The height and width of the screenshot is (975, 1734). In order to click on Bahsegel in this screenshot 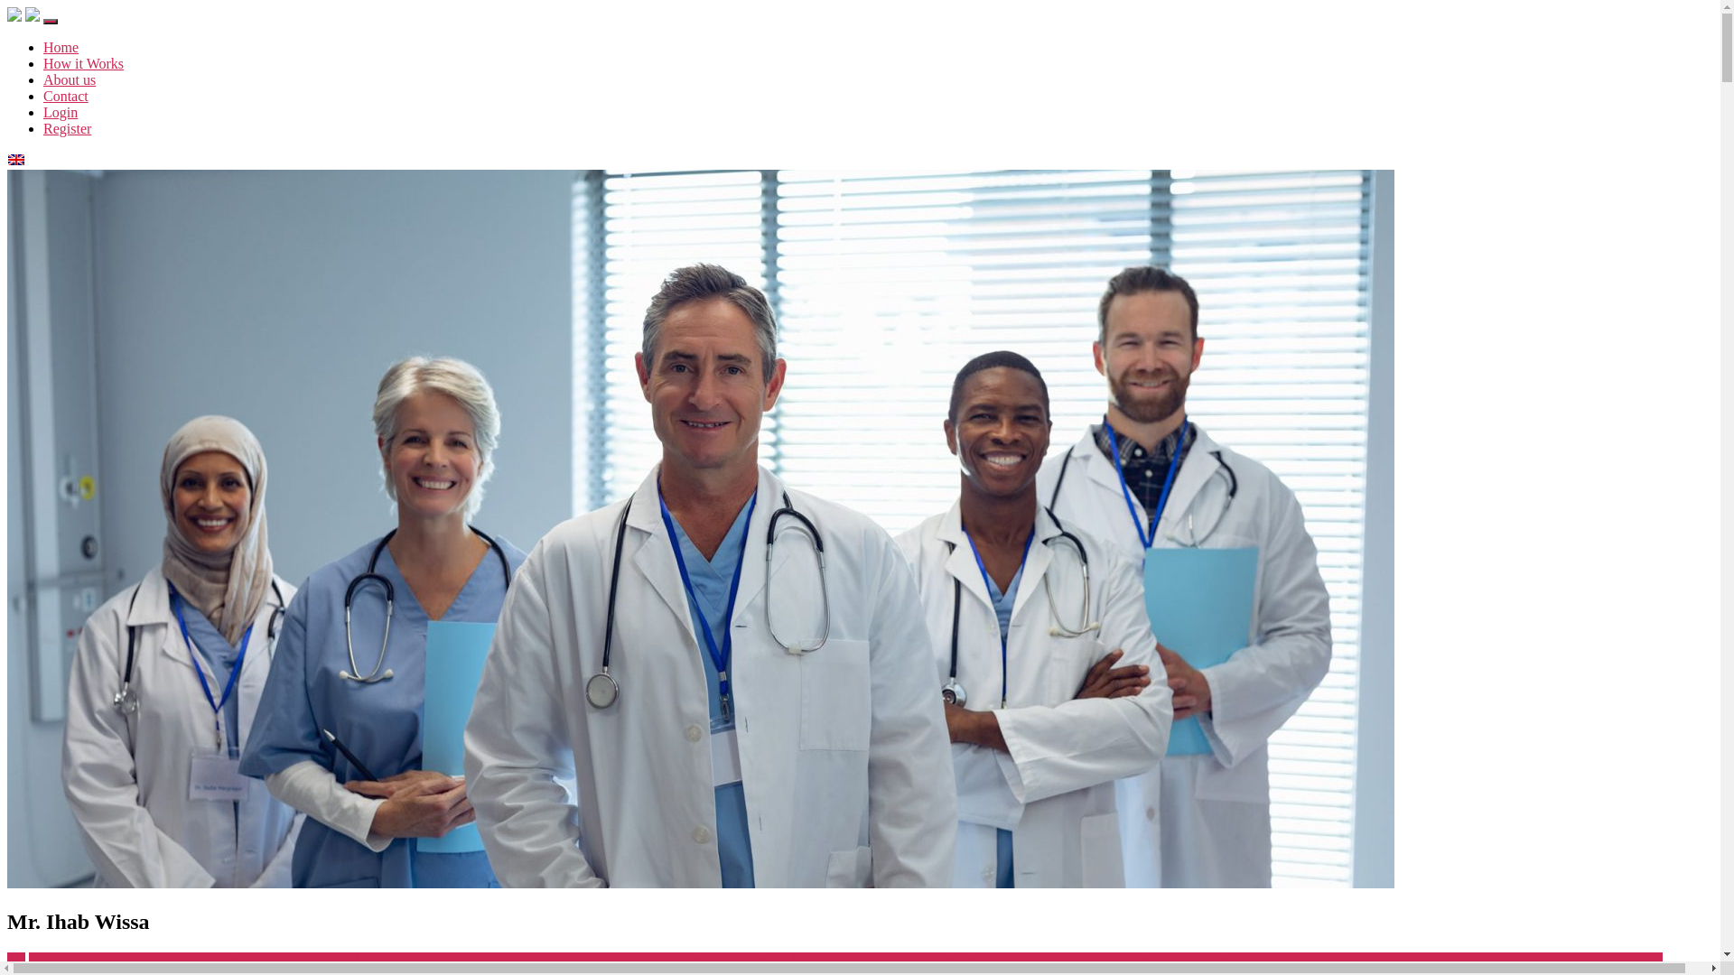, I will do `click(657, 961)`.